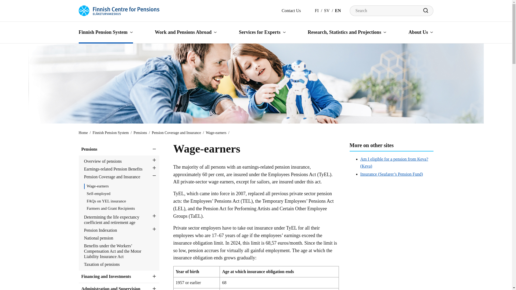  What do you see at coordinates (105, 32) in the screenshot?
I see `Finnish Pension System` at bounding box center [105, 32].